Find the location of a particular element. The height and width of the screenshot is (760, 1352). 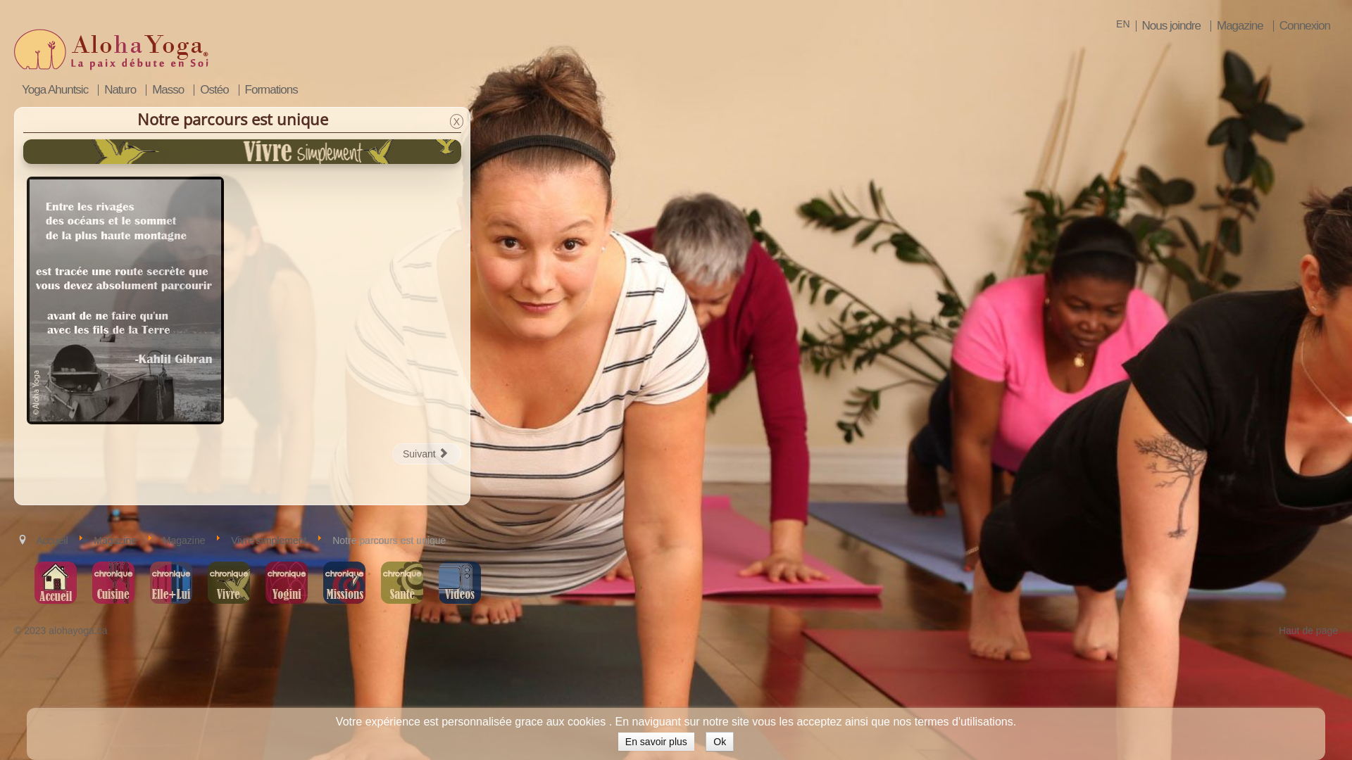

En savoir plus is located at coordinates (656, 742).